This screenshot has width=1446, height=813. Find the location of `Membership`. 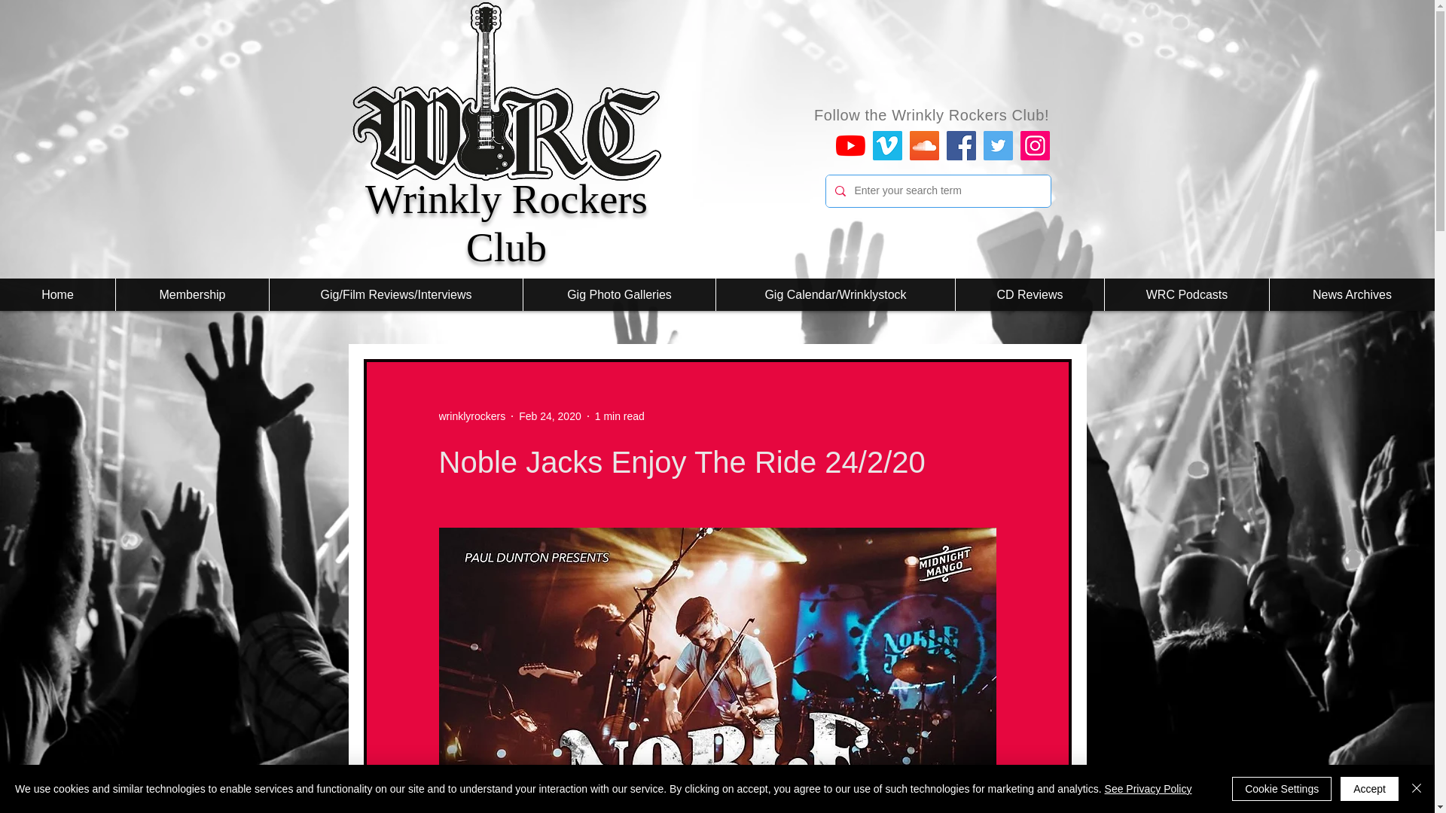

Membership is located at coordinates (192, 294).